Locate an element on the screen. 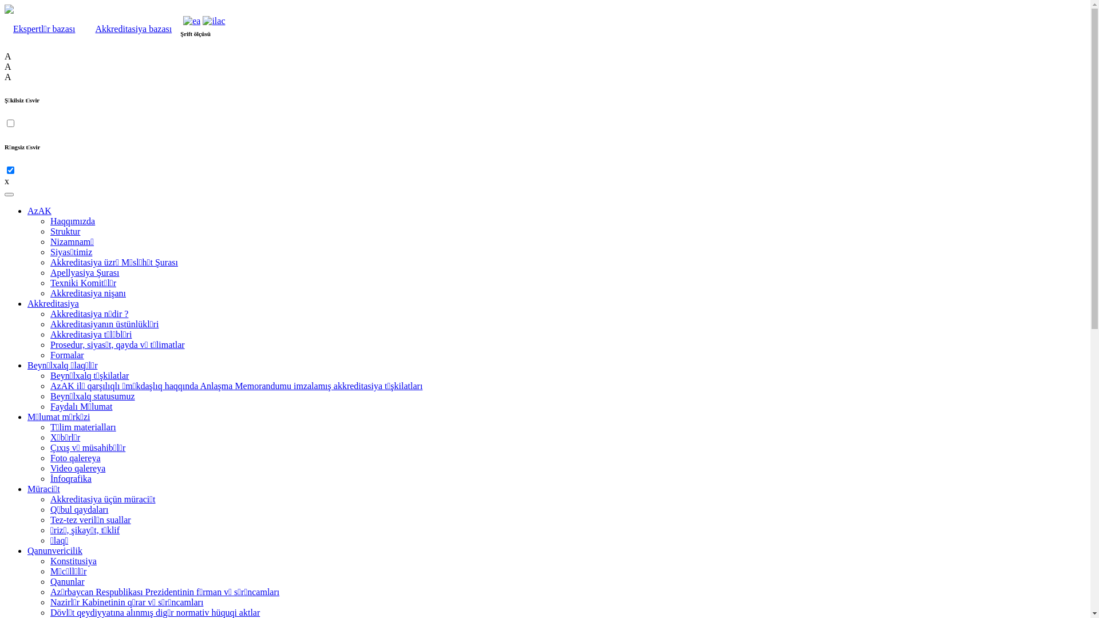 Image resolution: width=1099 pixels, height=618 pixels. Formalar is located at coordinates (68, 355).